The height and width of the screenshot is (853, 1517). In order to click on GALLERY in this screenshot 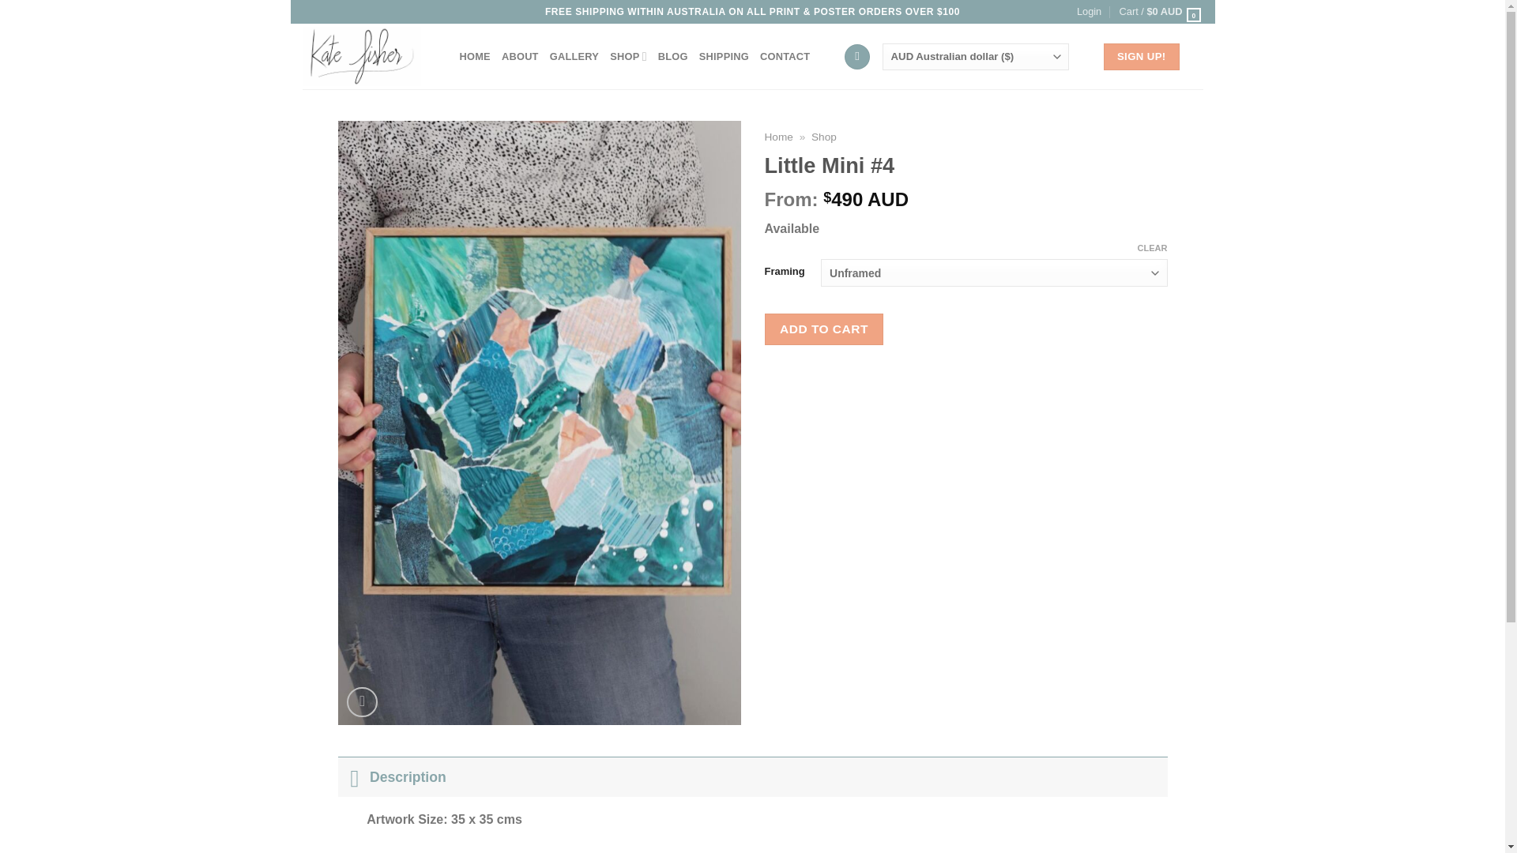, I will do `click(574, 56)`.